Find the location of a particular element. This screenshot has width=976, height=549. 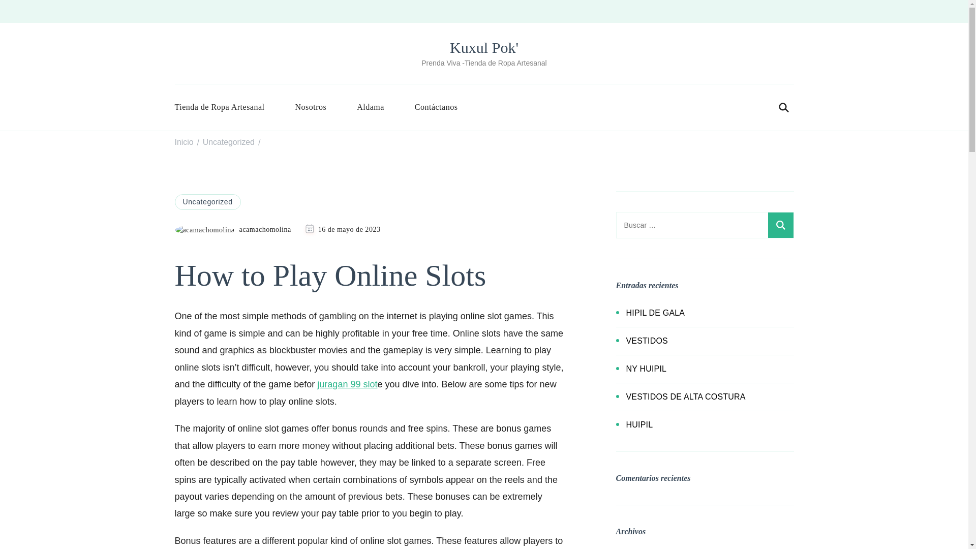

Kuxul Pok' is located at coordinates (484, 48).